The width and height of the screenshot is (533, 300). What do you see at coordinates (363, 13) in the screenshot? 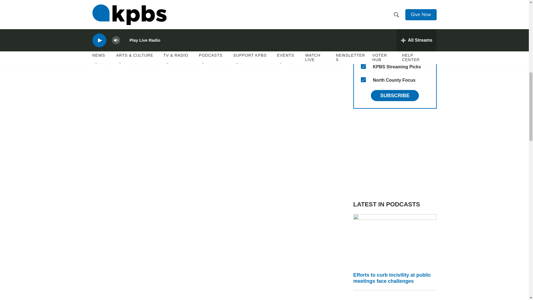
I see `5` at bounding box center [363, 13].